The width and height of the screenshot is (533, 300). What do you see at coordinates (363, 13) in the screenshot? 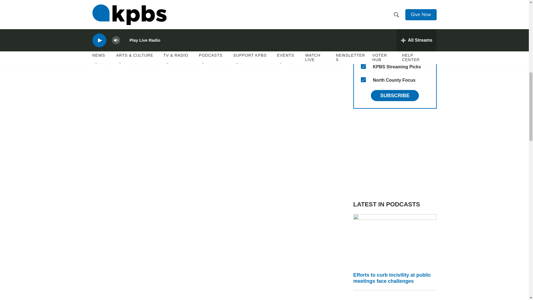
I see `5` at bounding box center [363, 13].